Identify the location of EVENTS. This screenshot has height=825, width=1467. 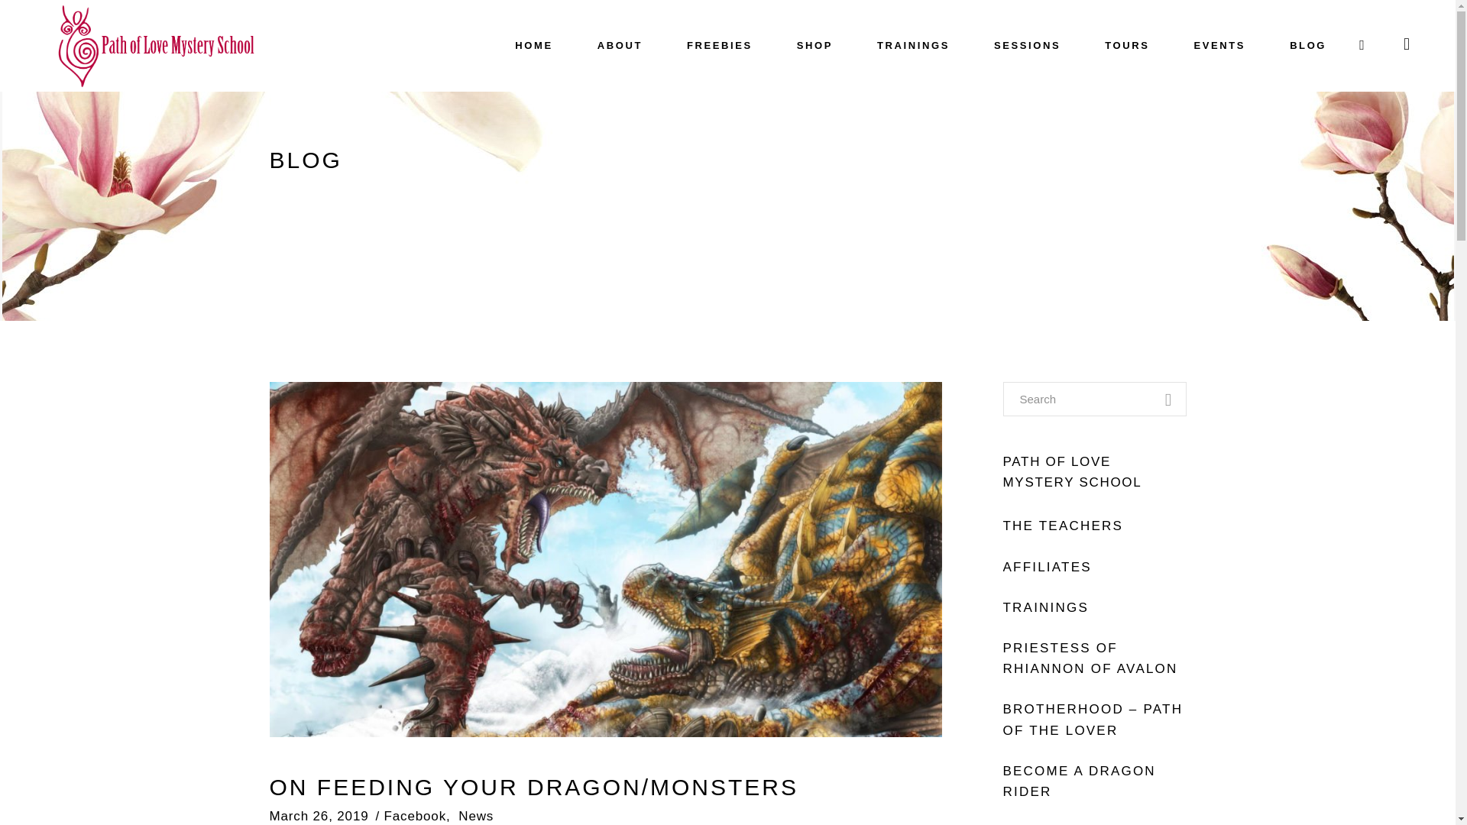
(1220, 46).